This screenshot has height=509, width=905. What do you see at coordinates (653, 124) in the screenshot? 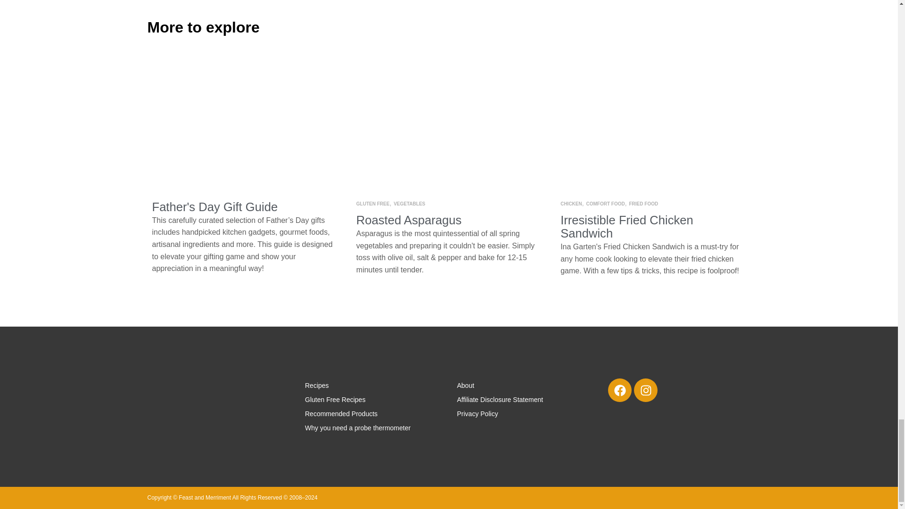
I see `Fried Chicken` at bounding box center [653, 124].